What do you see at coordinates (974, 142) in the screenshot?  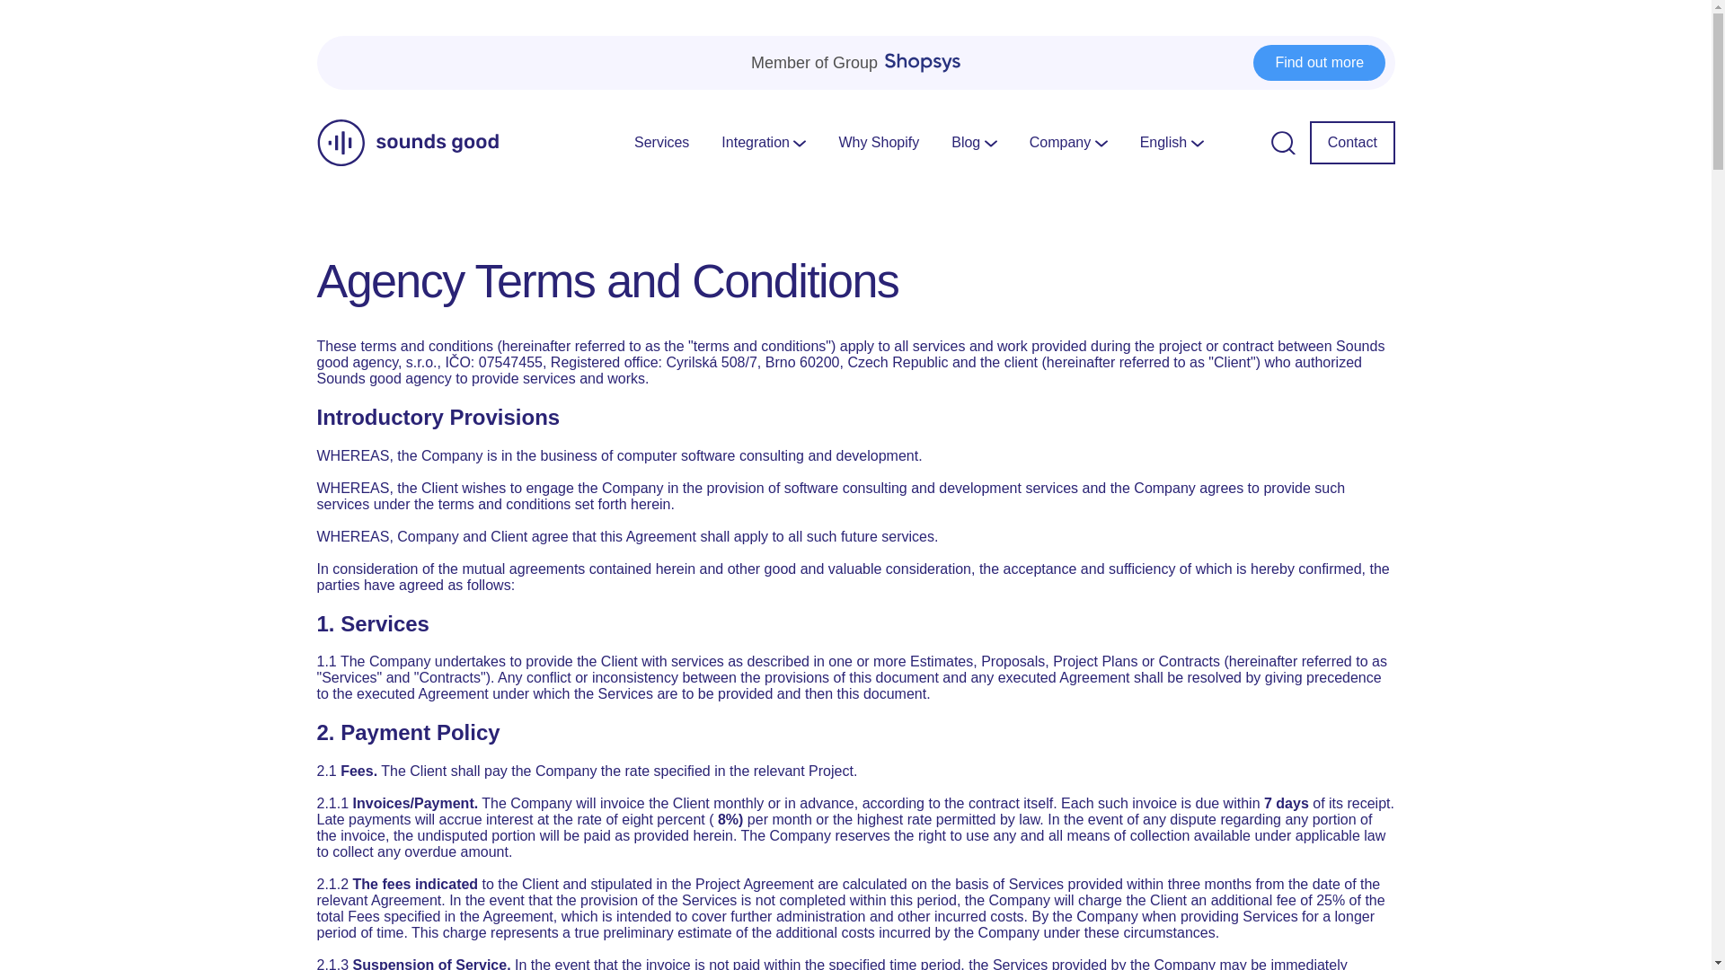 I see `Blog` at bounding box center [974, 142].